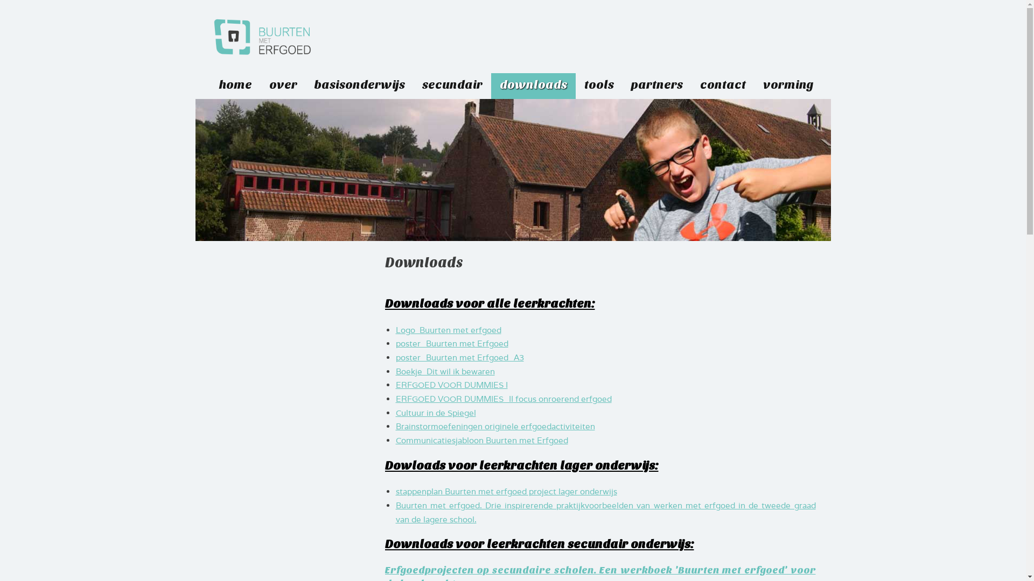  I want to click on over, so click(283, 85).